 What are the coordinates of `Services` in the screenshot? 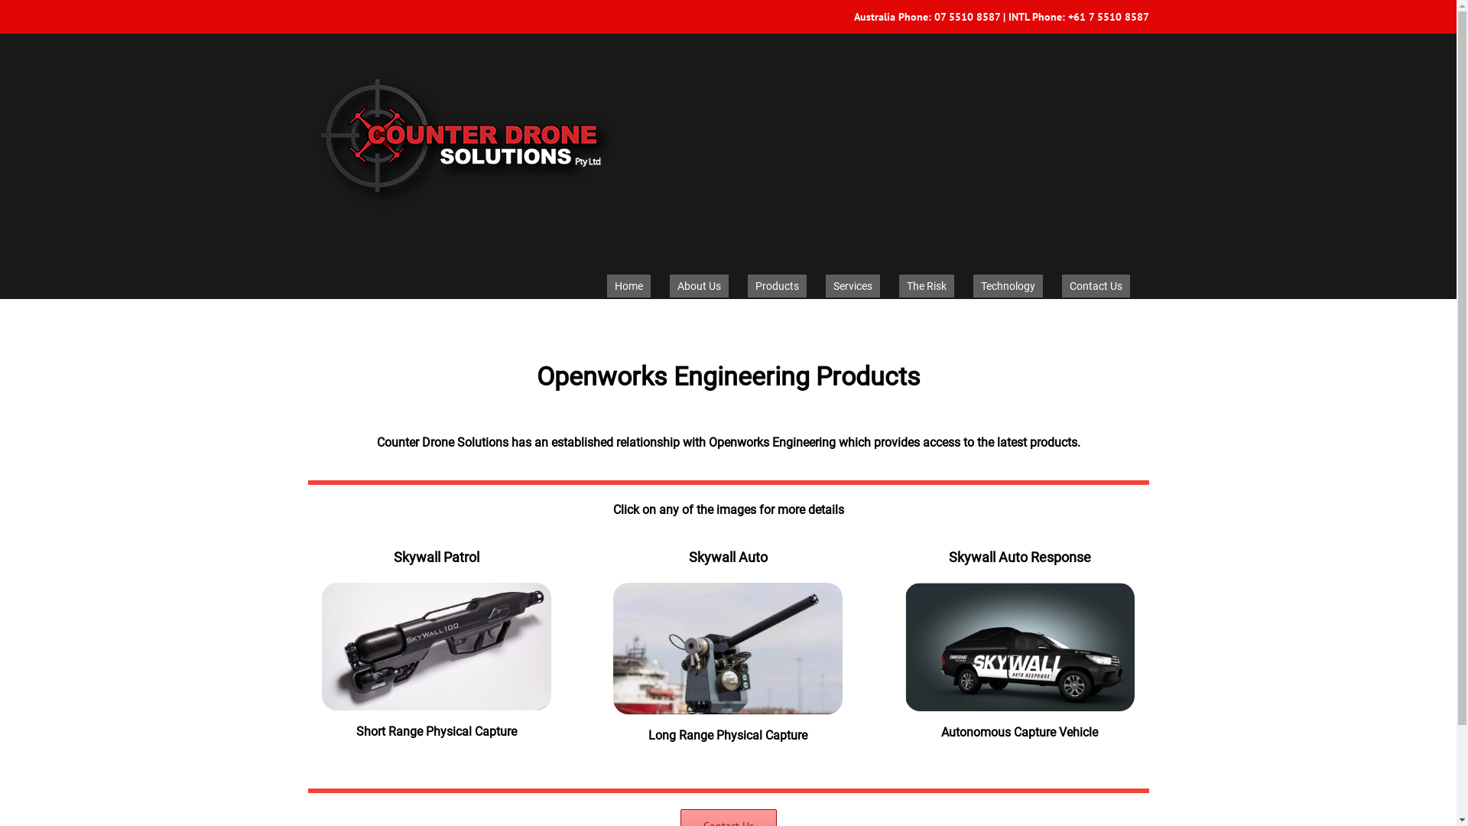 It's located at (853, 286).